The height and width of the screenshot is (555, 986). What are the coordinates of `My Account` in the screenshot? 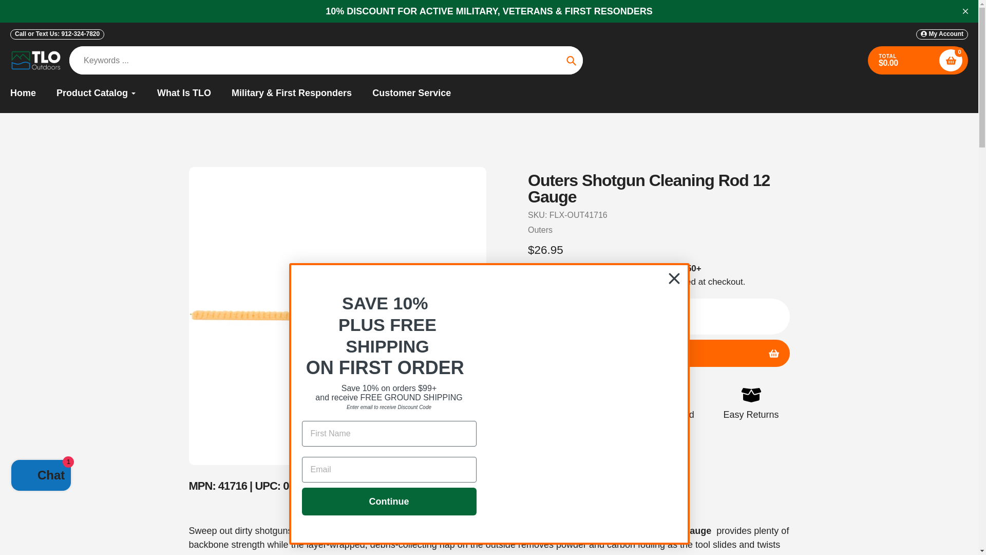 It's located at (942, 34).